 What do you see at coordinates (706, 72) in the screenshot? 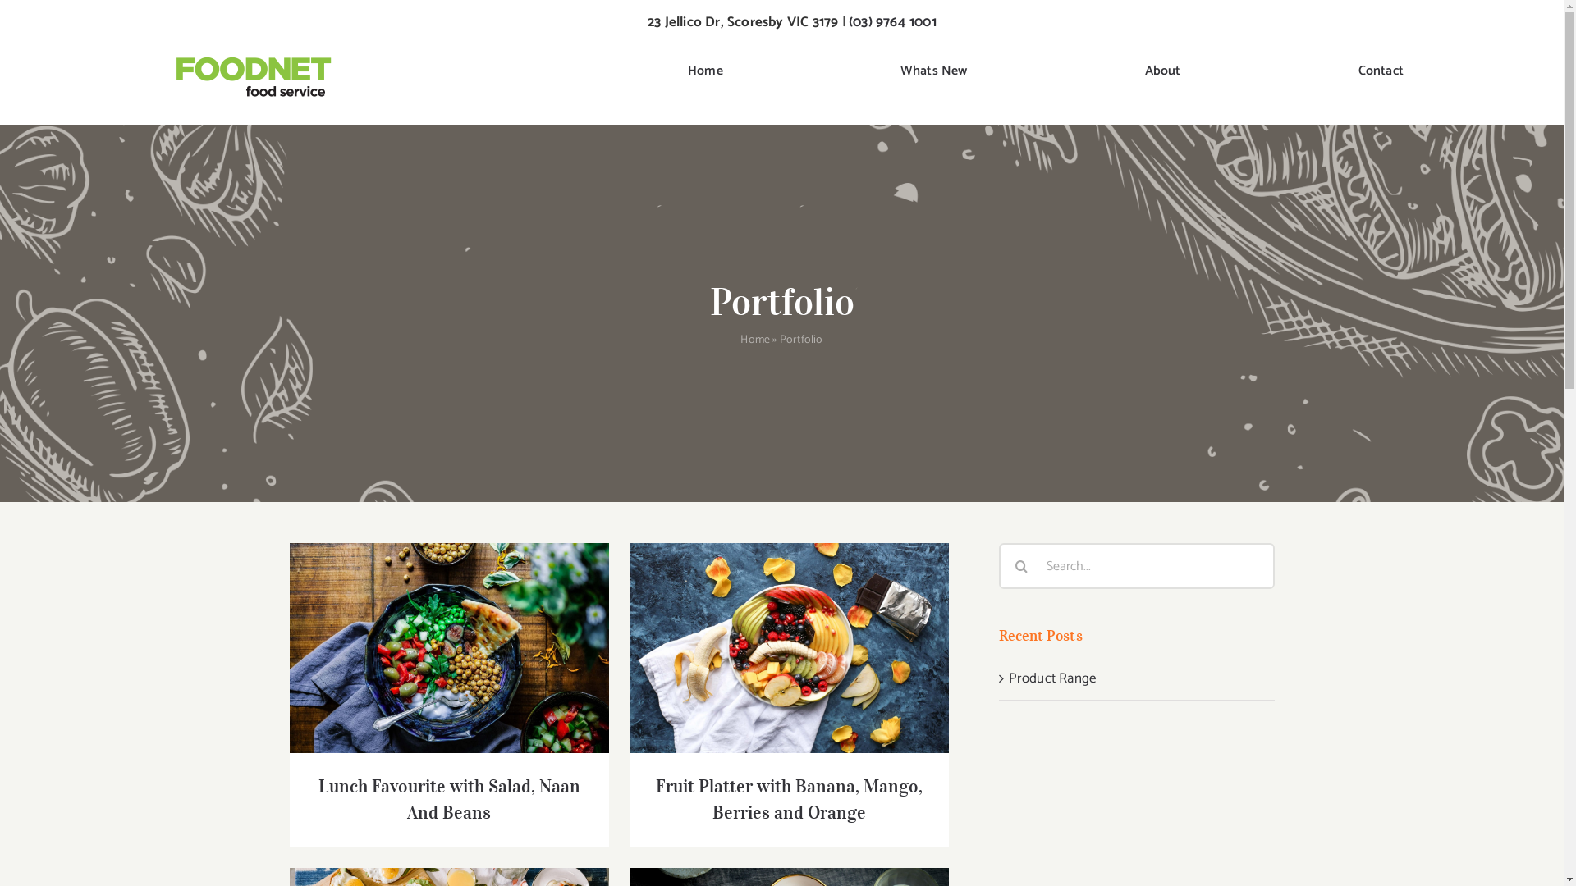
I see `Home` at bounding box center [706, 72].